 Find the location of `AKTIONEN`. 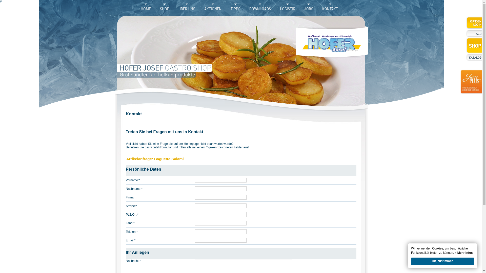

AKTIONEN is located at coordinates (213, 9).